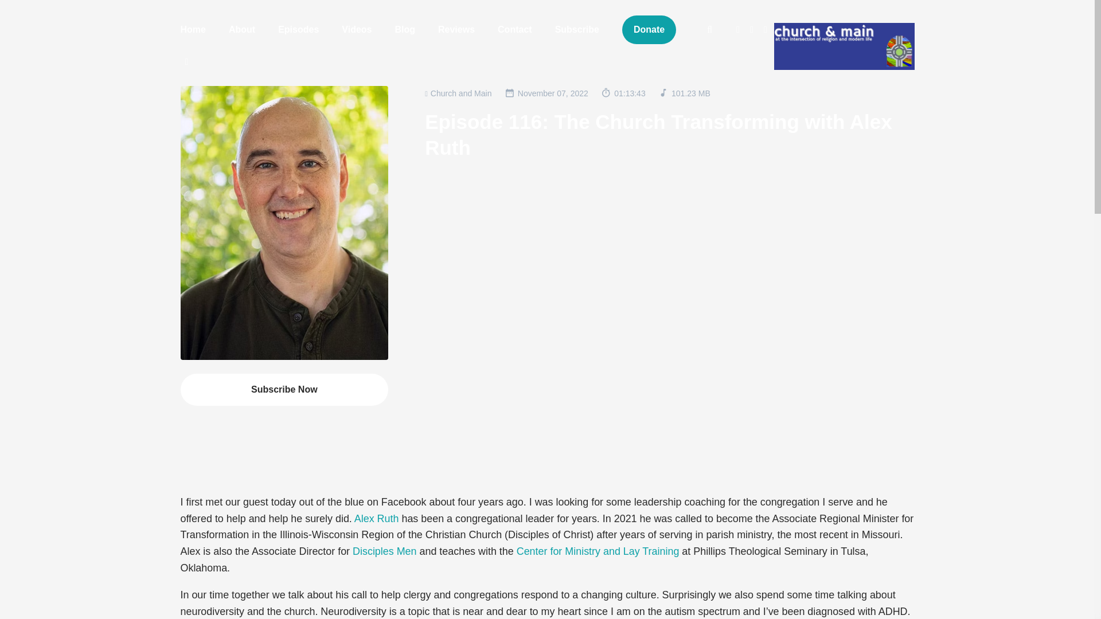 The height and width of the screenshot is (619, 1101). What do you see at coordinates (241, 30) in the screenshot?
I see `About` at bounding box center [241, 30].